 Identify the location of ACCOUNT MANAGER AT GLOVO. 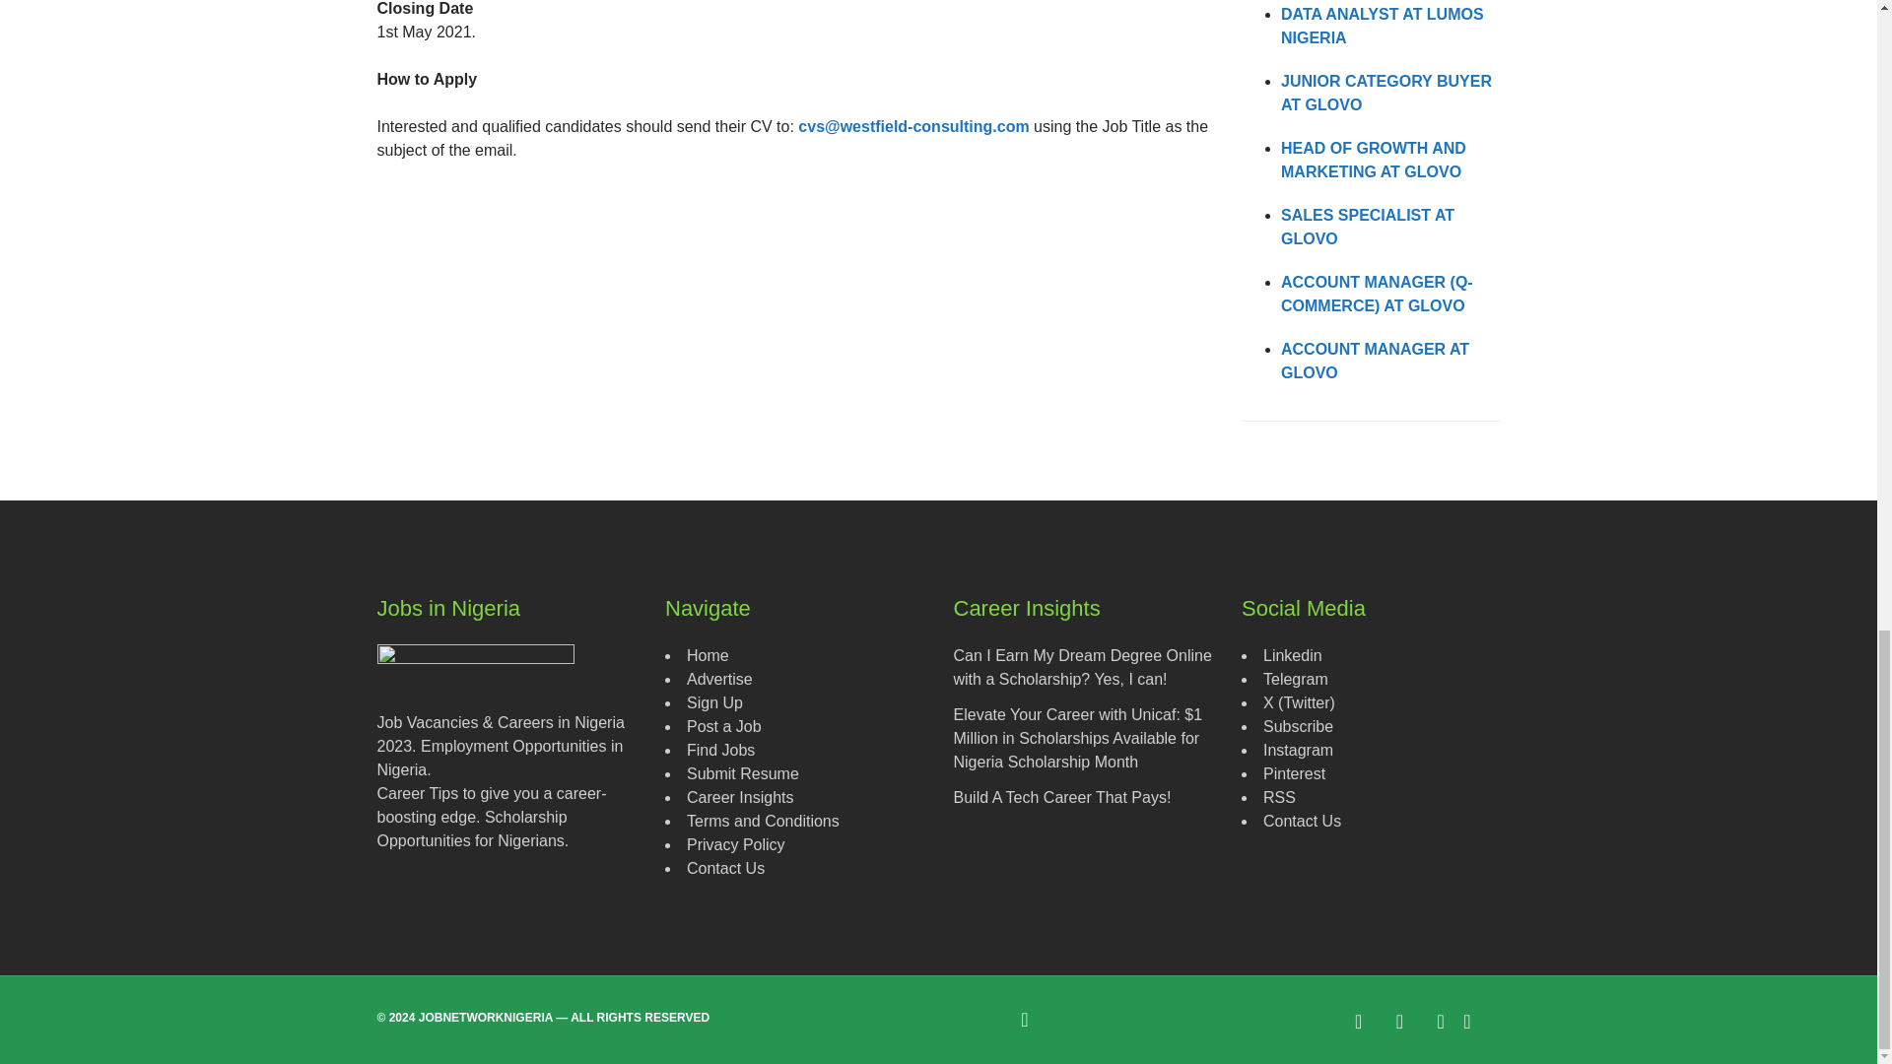
(1375, 361).